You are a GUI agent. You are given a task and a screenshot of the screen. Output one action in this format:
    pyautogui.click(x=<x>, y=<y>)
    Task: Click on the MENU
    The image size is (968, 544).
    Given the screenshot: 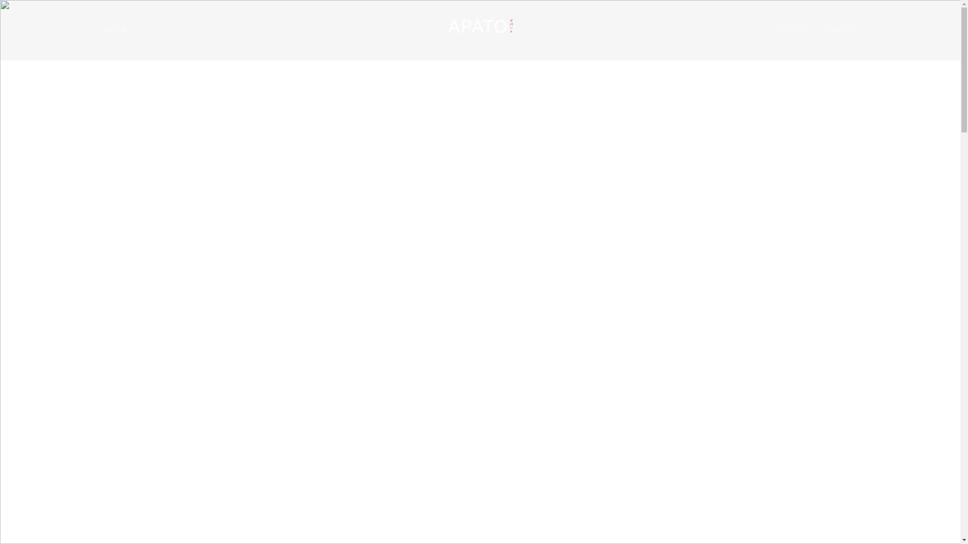 What is the action you would take?
    pyautogui.click(x=118, y=30)
    